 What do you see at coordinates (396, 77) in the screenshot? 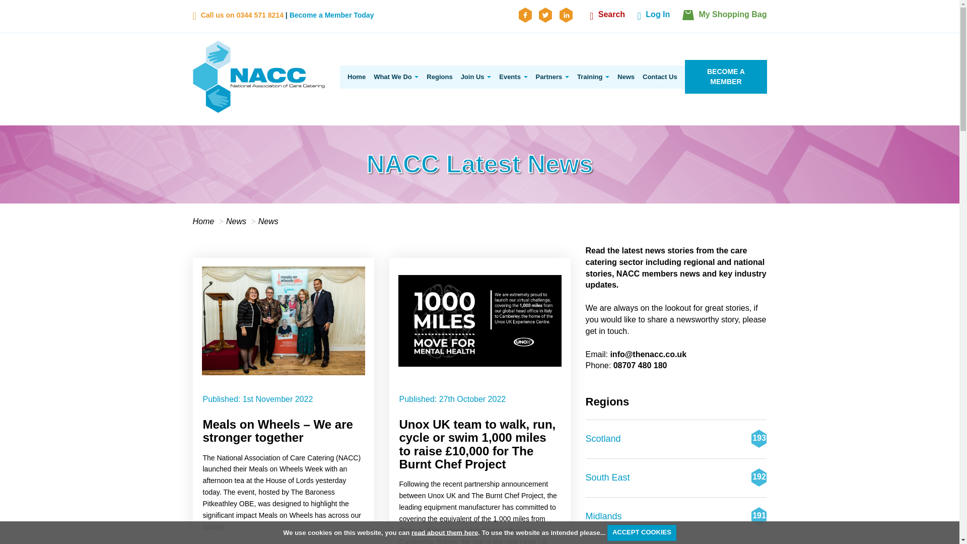
I see `What We Do` at bounding box center [396, 77].